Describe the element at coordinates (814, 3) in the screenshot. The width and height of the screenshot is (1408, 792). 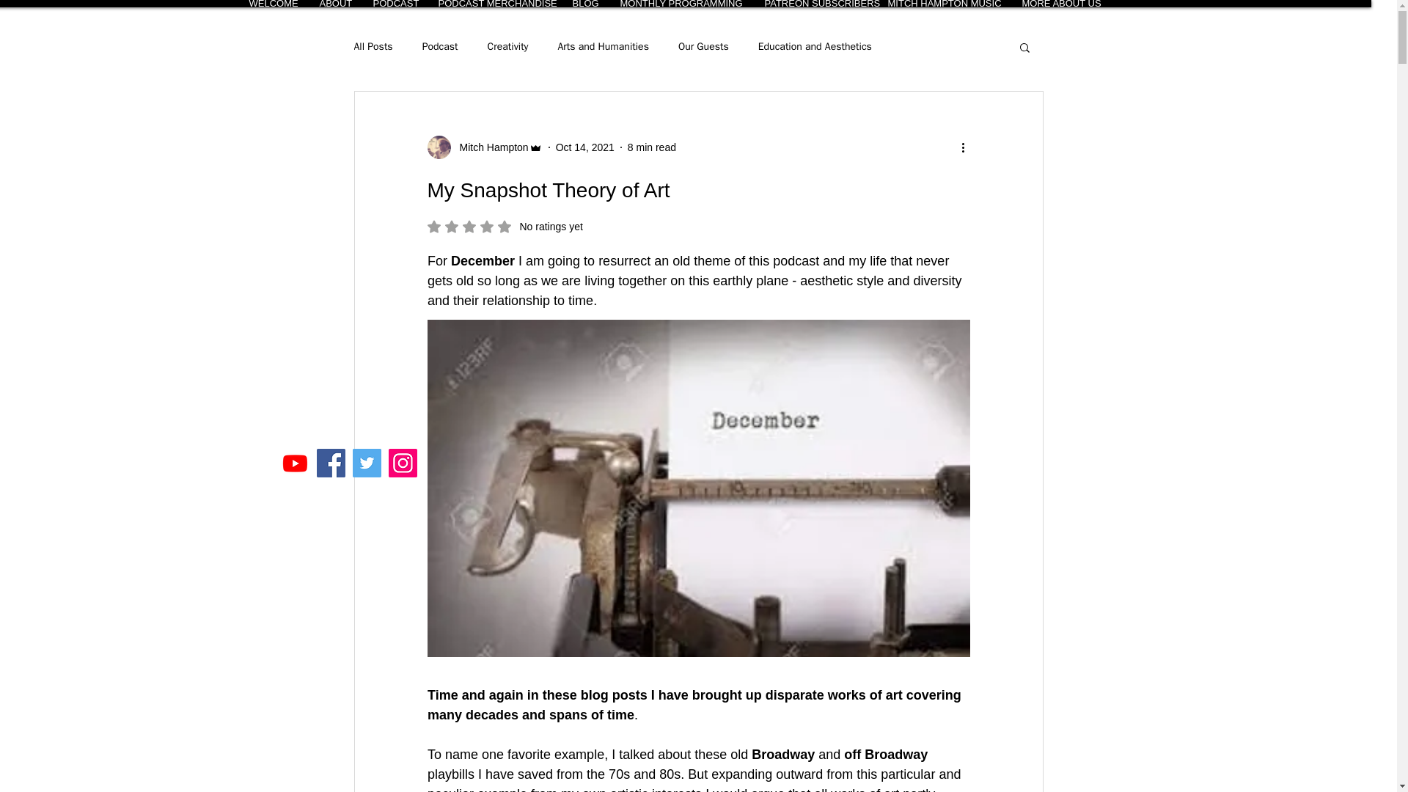
I see `PATREON SUBSCRIBERS` at that location.